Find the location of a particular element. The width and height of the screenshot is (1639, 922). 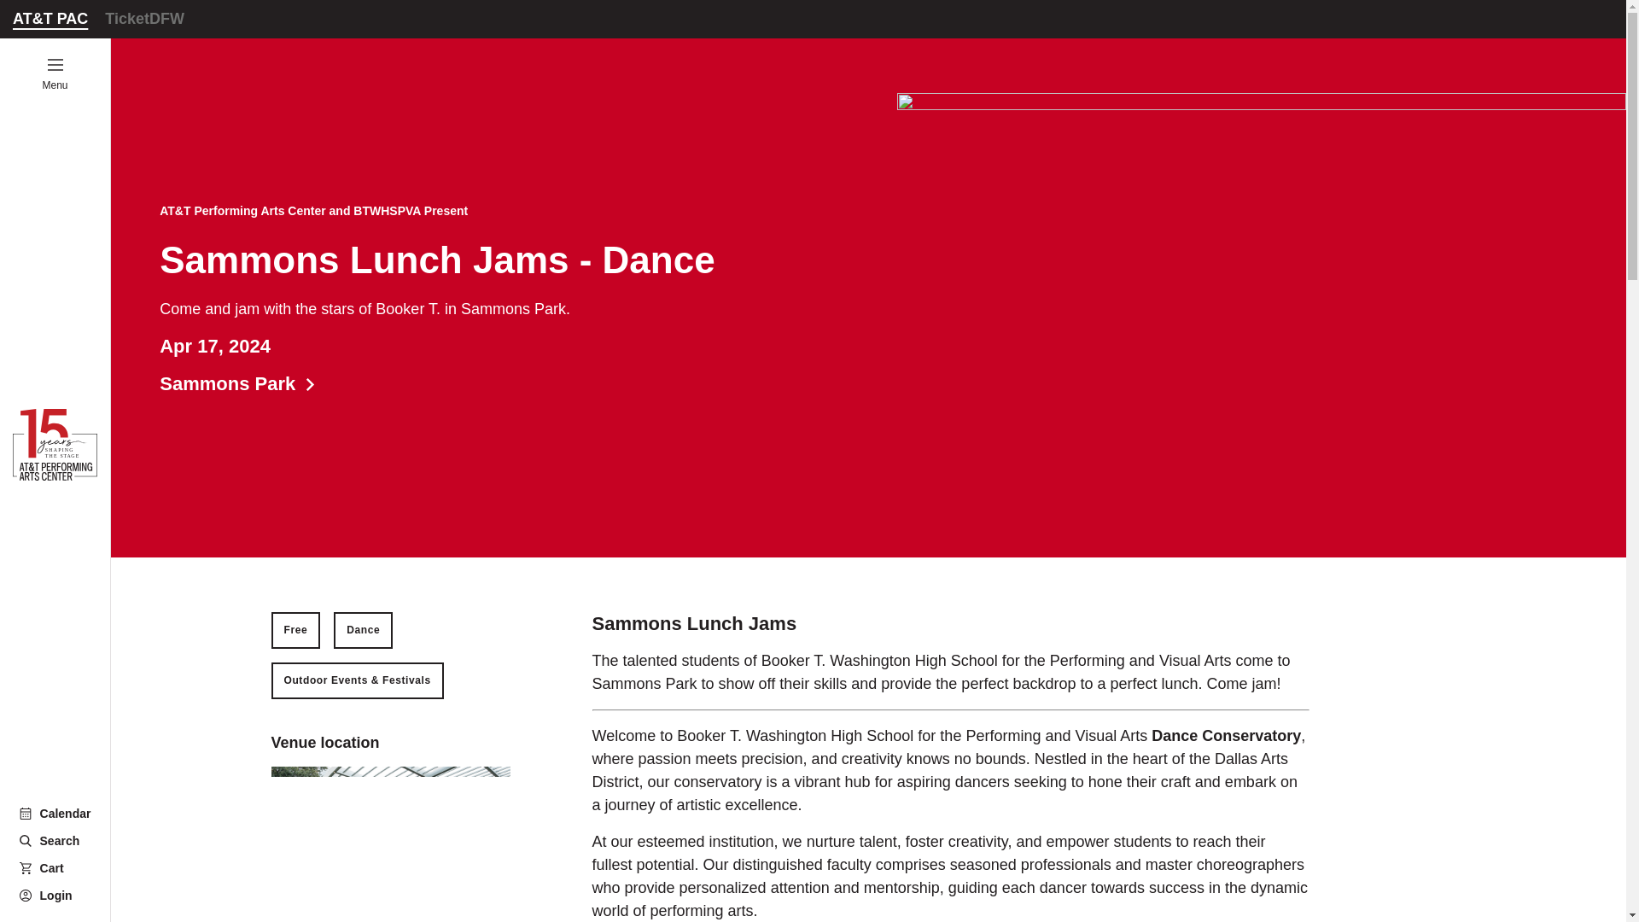

Ticket Information is located at coordinates (143, 19).